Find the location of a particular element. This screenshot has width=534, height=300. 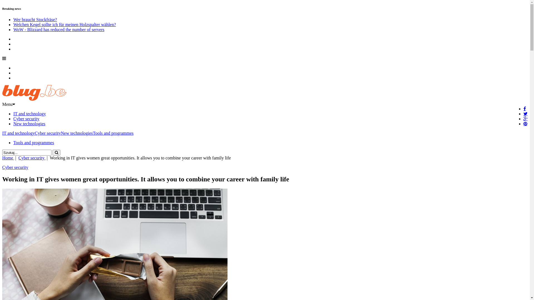

Menu is located at coordinates (9, 104).